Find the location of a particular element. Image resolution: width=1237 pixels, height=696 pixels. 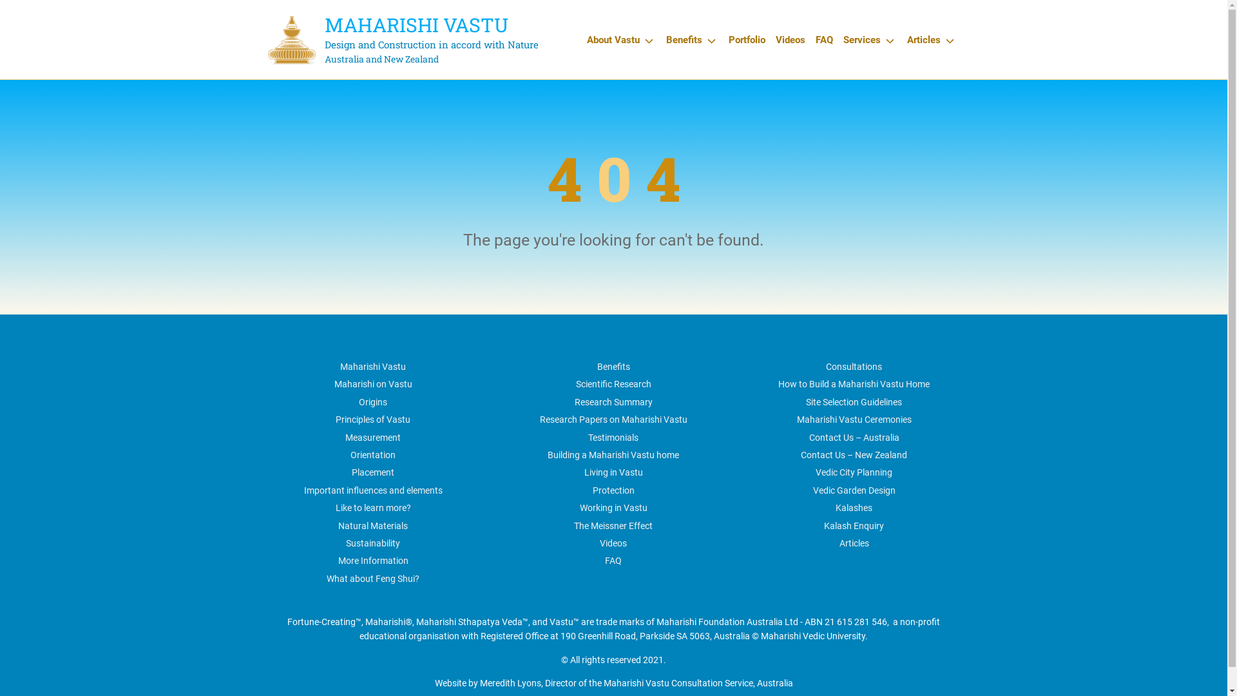

Testimonials is located at coordinates (613, 438).